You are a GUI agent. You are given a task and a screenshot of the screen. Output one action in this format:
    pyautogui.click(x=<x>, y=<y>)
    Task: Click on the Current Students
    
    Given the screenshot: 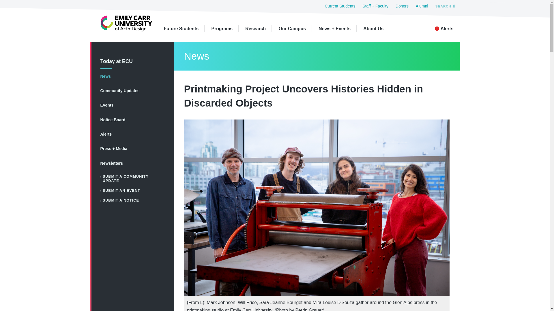 What is the action you would take?
    pyautogui.click(x=340, y=6)
    